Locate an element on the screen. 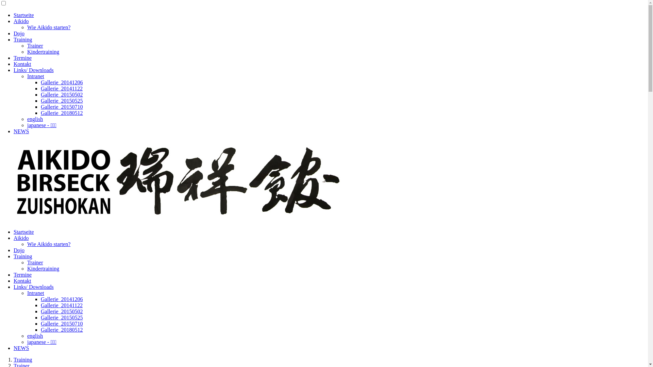 The height and width of the screenshot is (367, 653). Startseite is located at coordinates (24, 15).